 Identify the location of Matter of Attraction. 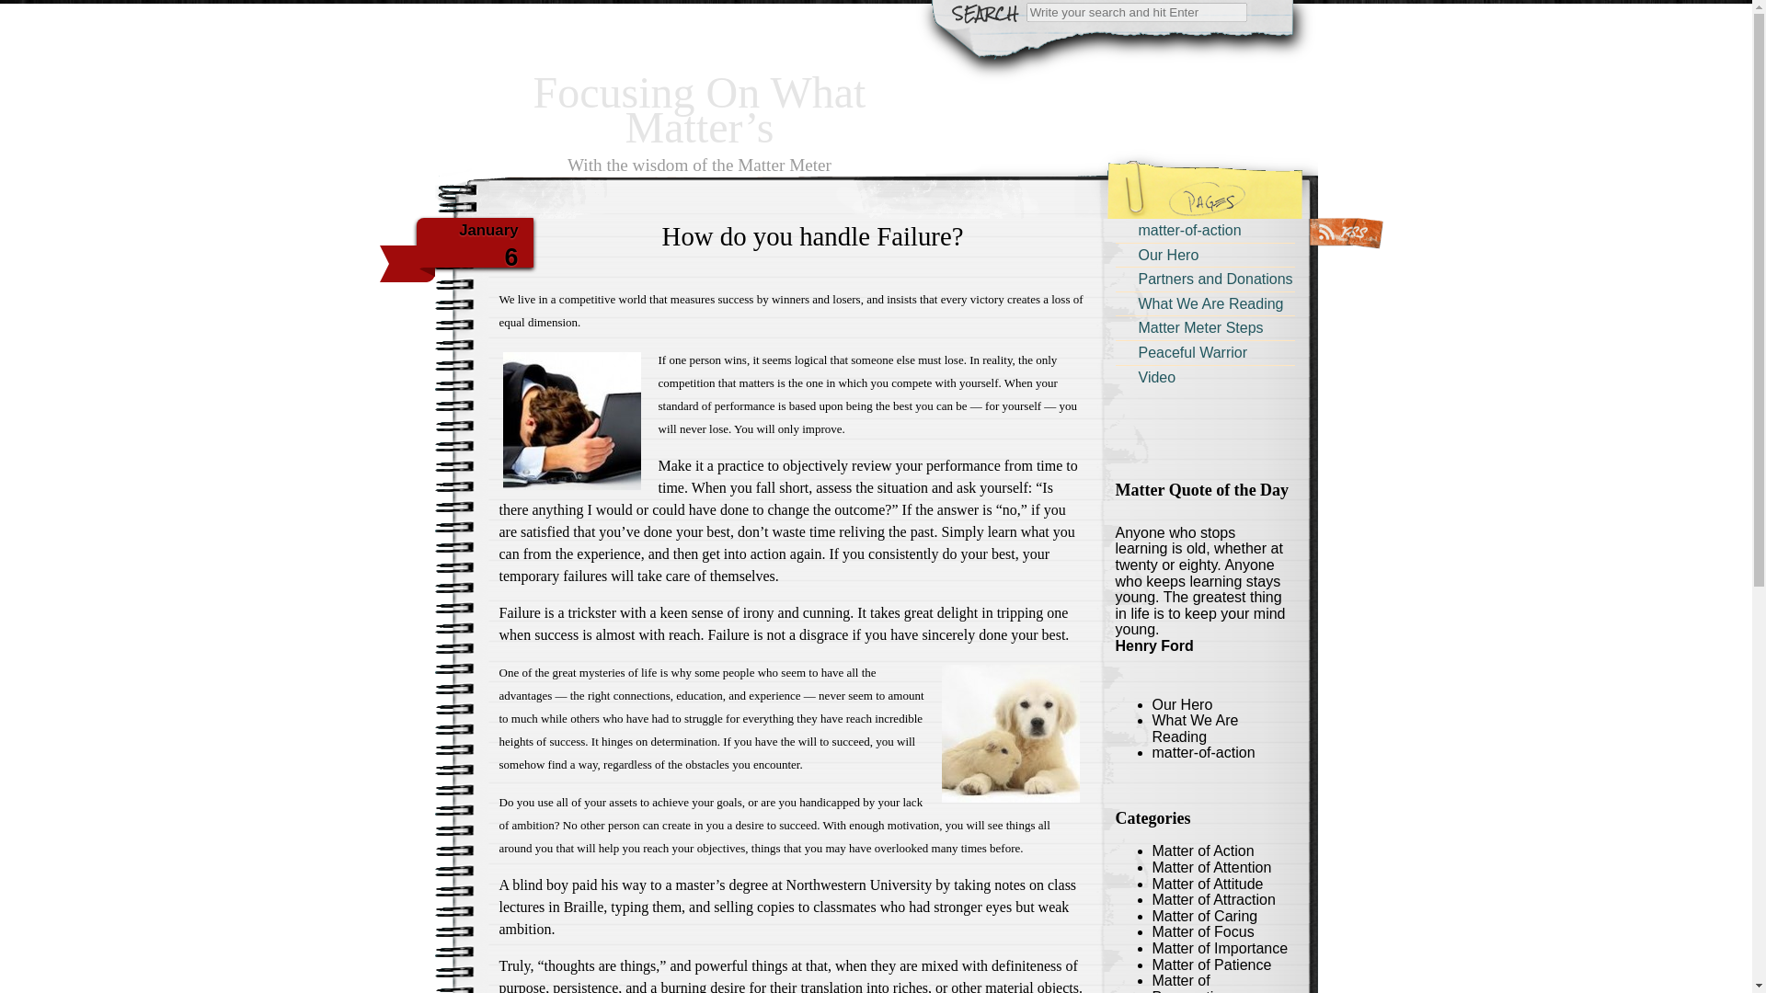
(1212, 899).